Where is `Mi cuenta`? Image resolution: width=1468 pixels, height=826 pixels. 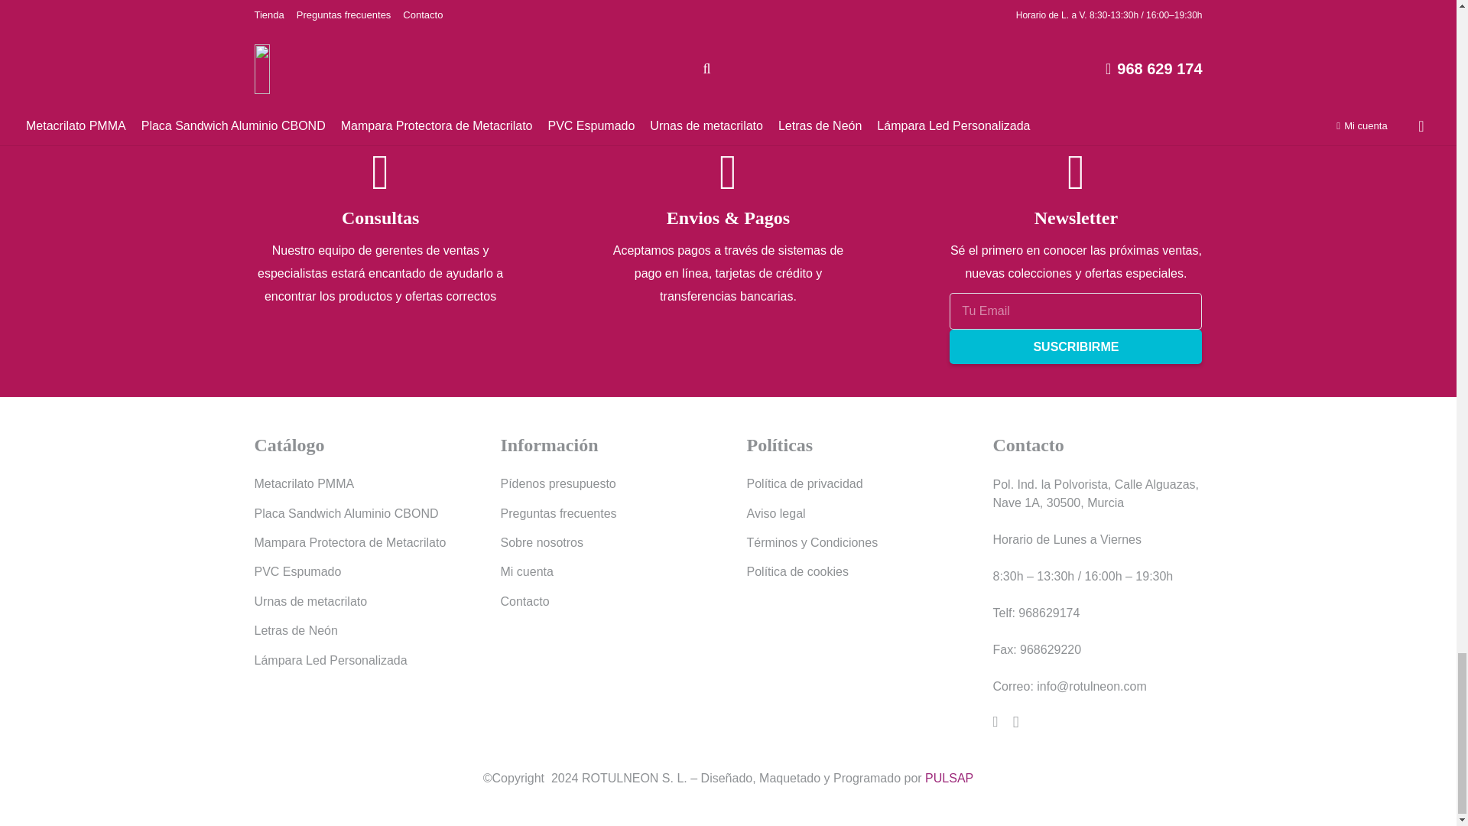
Mi cuenta is located at coordinates (526, 571).